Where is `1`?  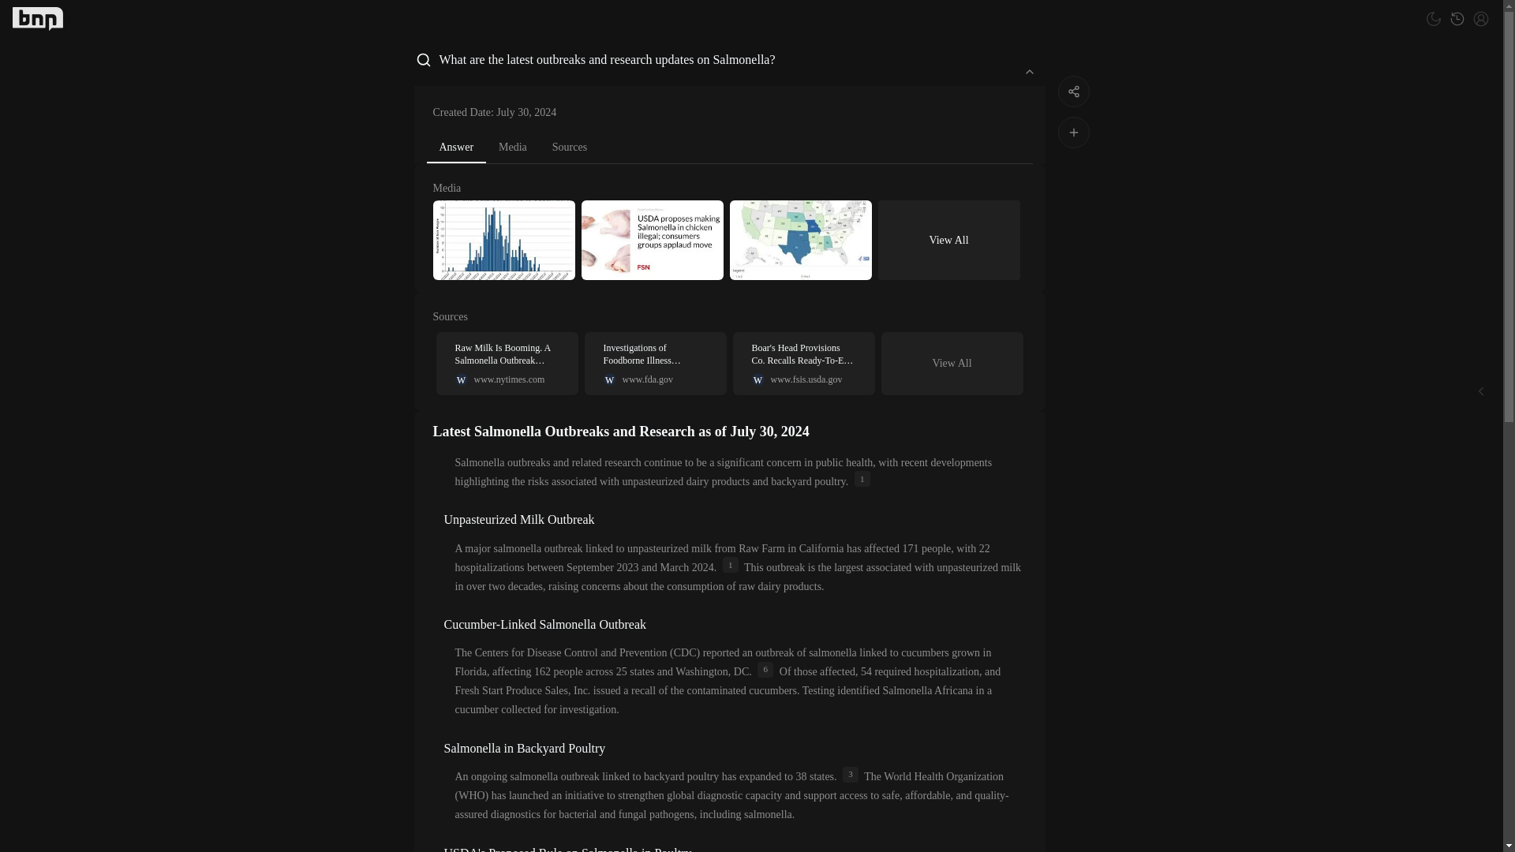 1 is located at coordinates (862, 478).